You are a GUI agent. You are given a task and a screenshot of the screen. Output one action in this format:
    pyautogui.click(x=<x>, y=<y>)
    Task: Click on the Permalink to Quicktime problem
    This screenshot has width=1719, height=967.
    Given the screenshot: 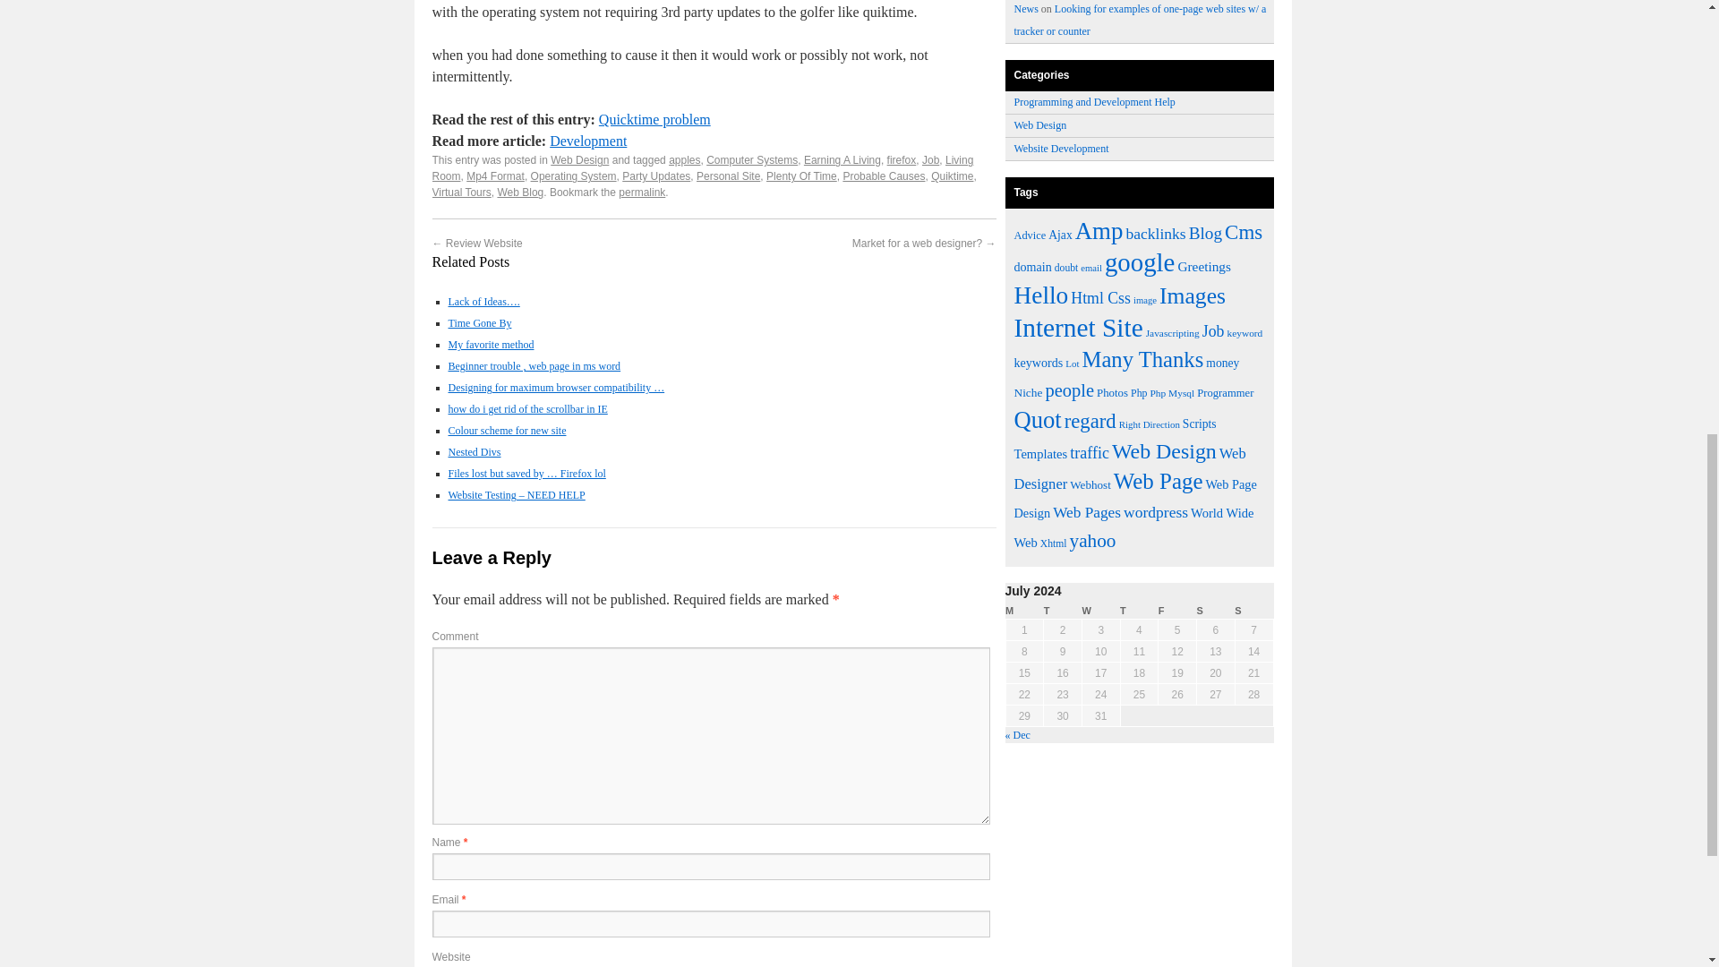 What is the action you would take?
    pyautogui.click(x=642, y=193)
    